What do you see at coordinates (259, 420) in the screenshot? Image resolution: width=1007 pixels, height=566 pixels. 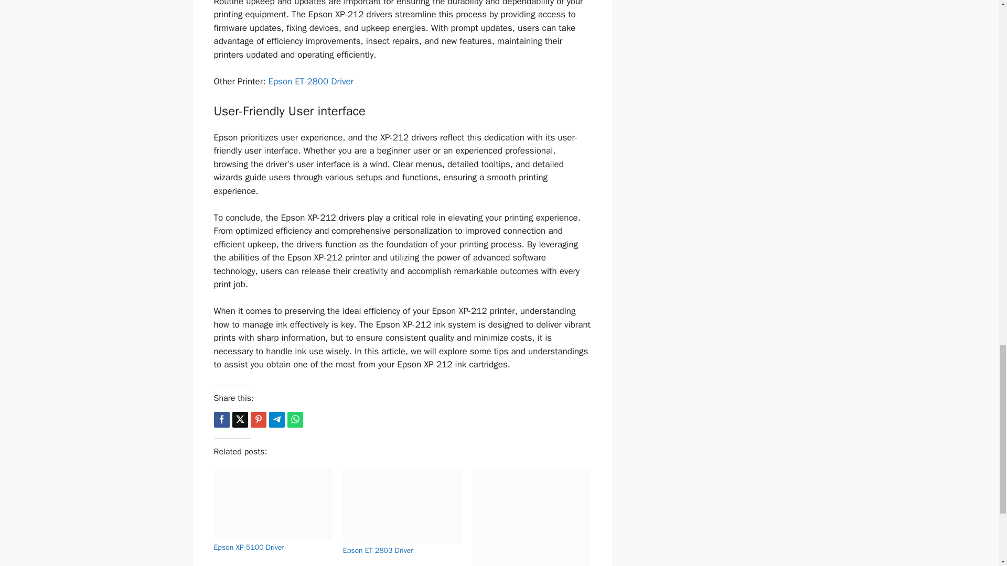 I see `Pin this` at bounding box center [259, 420].